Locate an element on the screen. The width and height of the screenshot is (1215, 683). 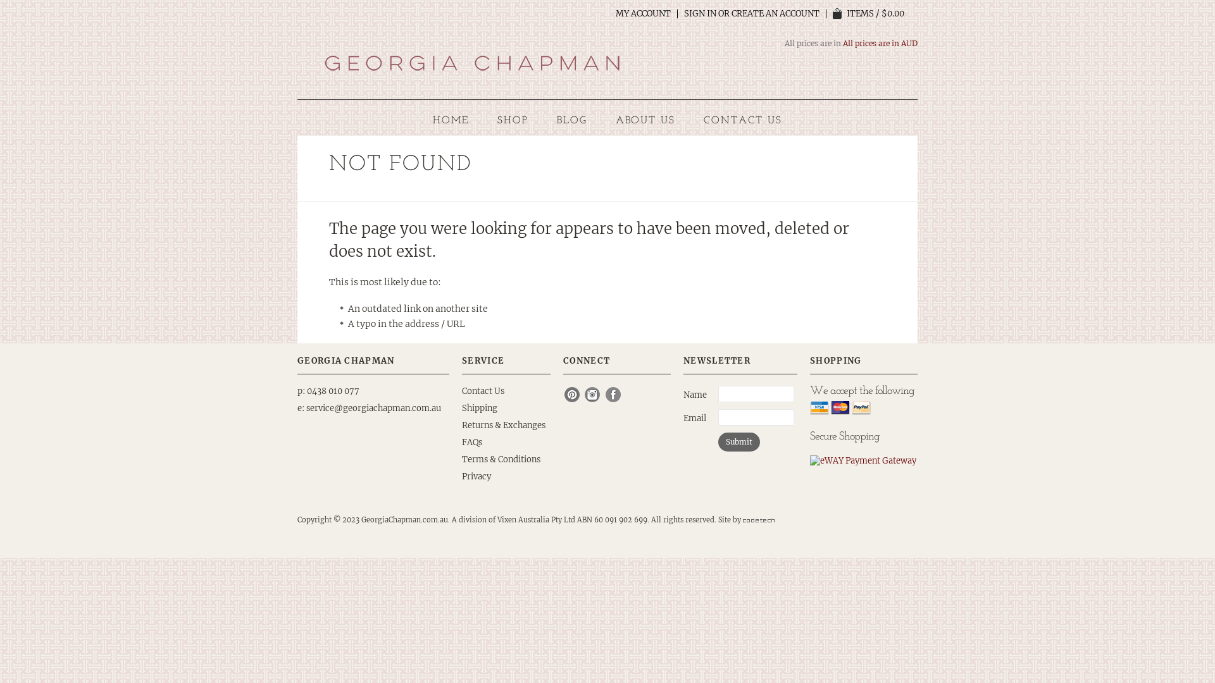
Terms & Conditions is located at coordinates (501, 459).